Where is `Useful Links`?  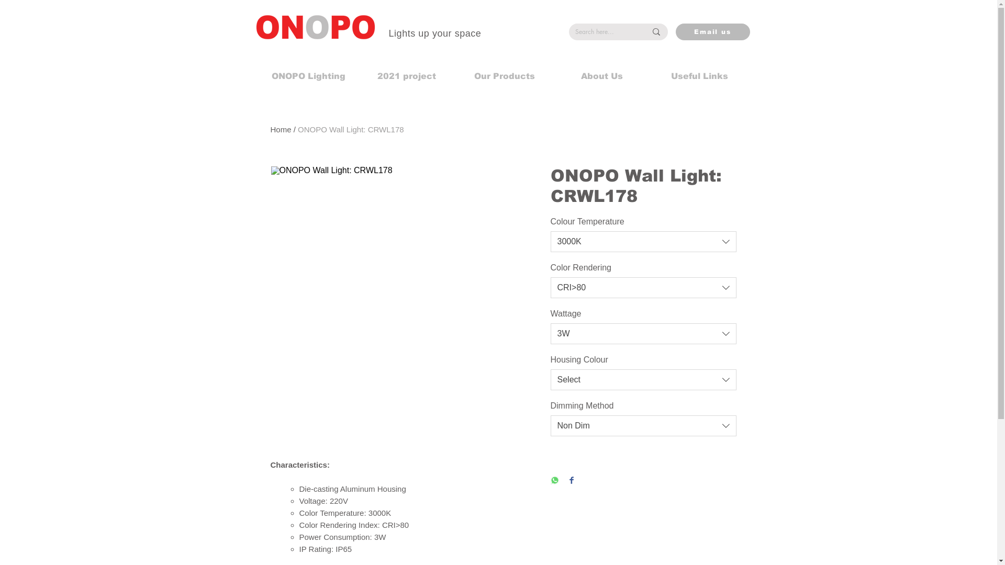 Useful Links is located at coordinates (699, 76).